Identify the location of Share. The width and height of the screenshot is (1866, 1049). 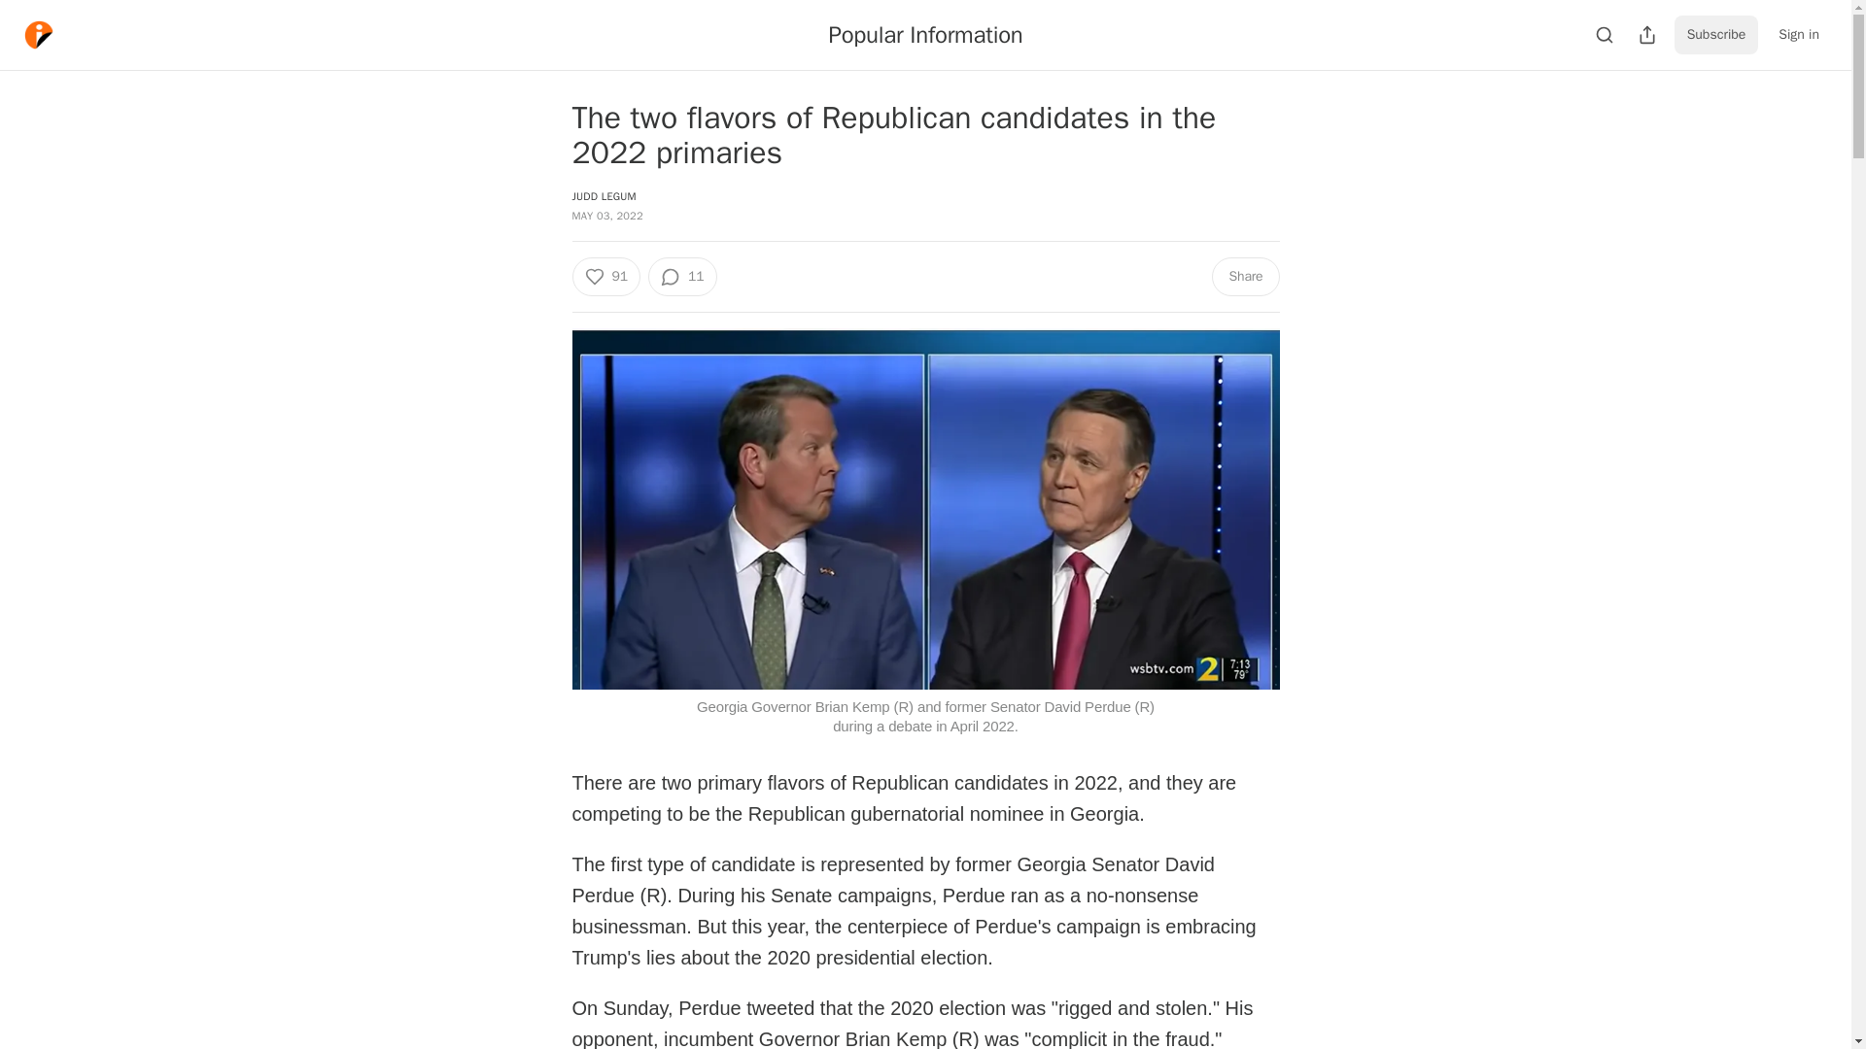
(1244, 276).